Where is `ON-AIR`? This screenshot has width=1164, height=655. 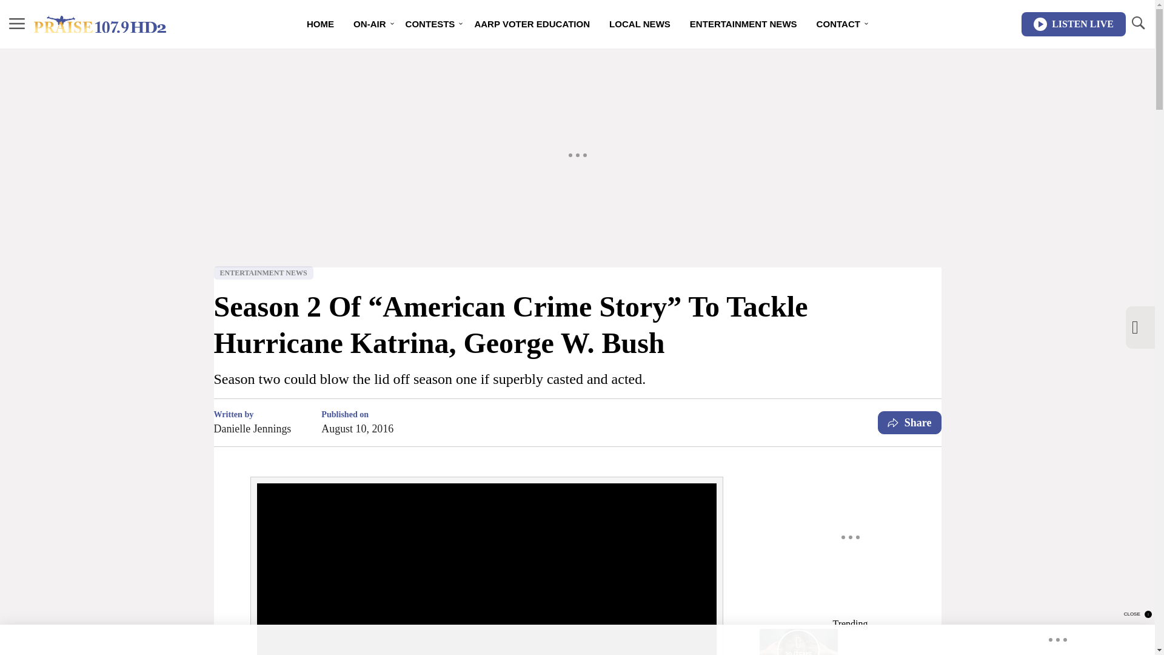
ON-AIR is located at coordinates (369, 24).